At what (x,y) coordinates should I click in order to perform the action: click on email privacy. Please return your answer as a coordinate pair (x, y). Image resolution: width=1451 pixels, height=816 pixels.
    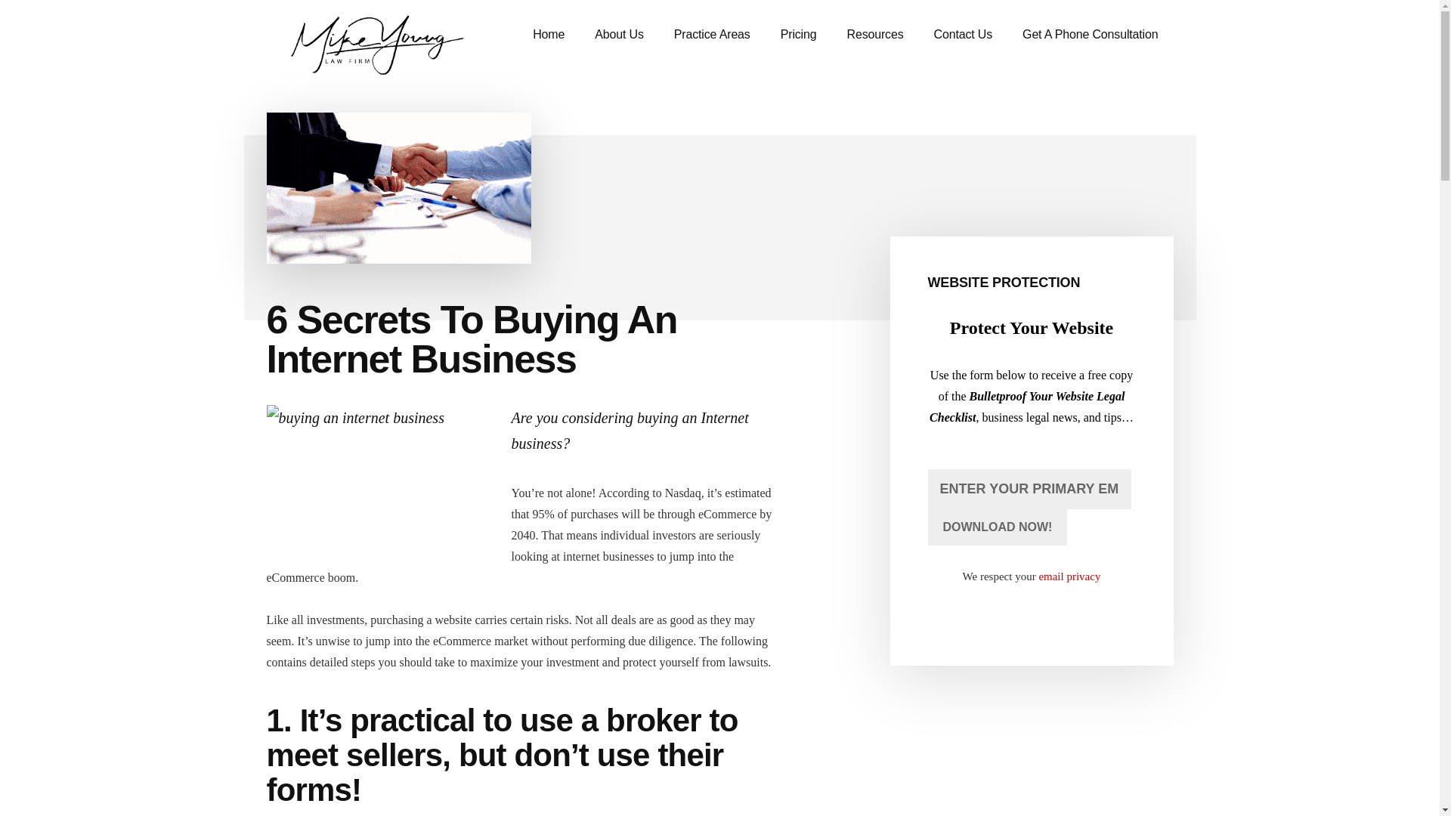
    Looking at the image, I should click on (1069, 576).